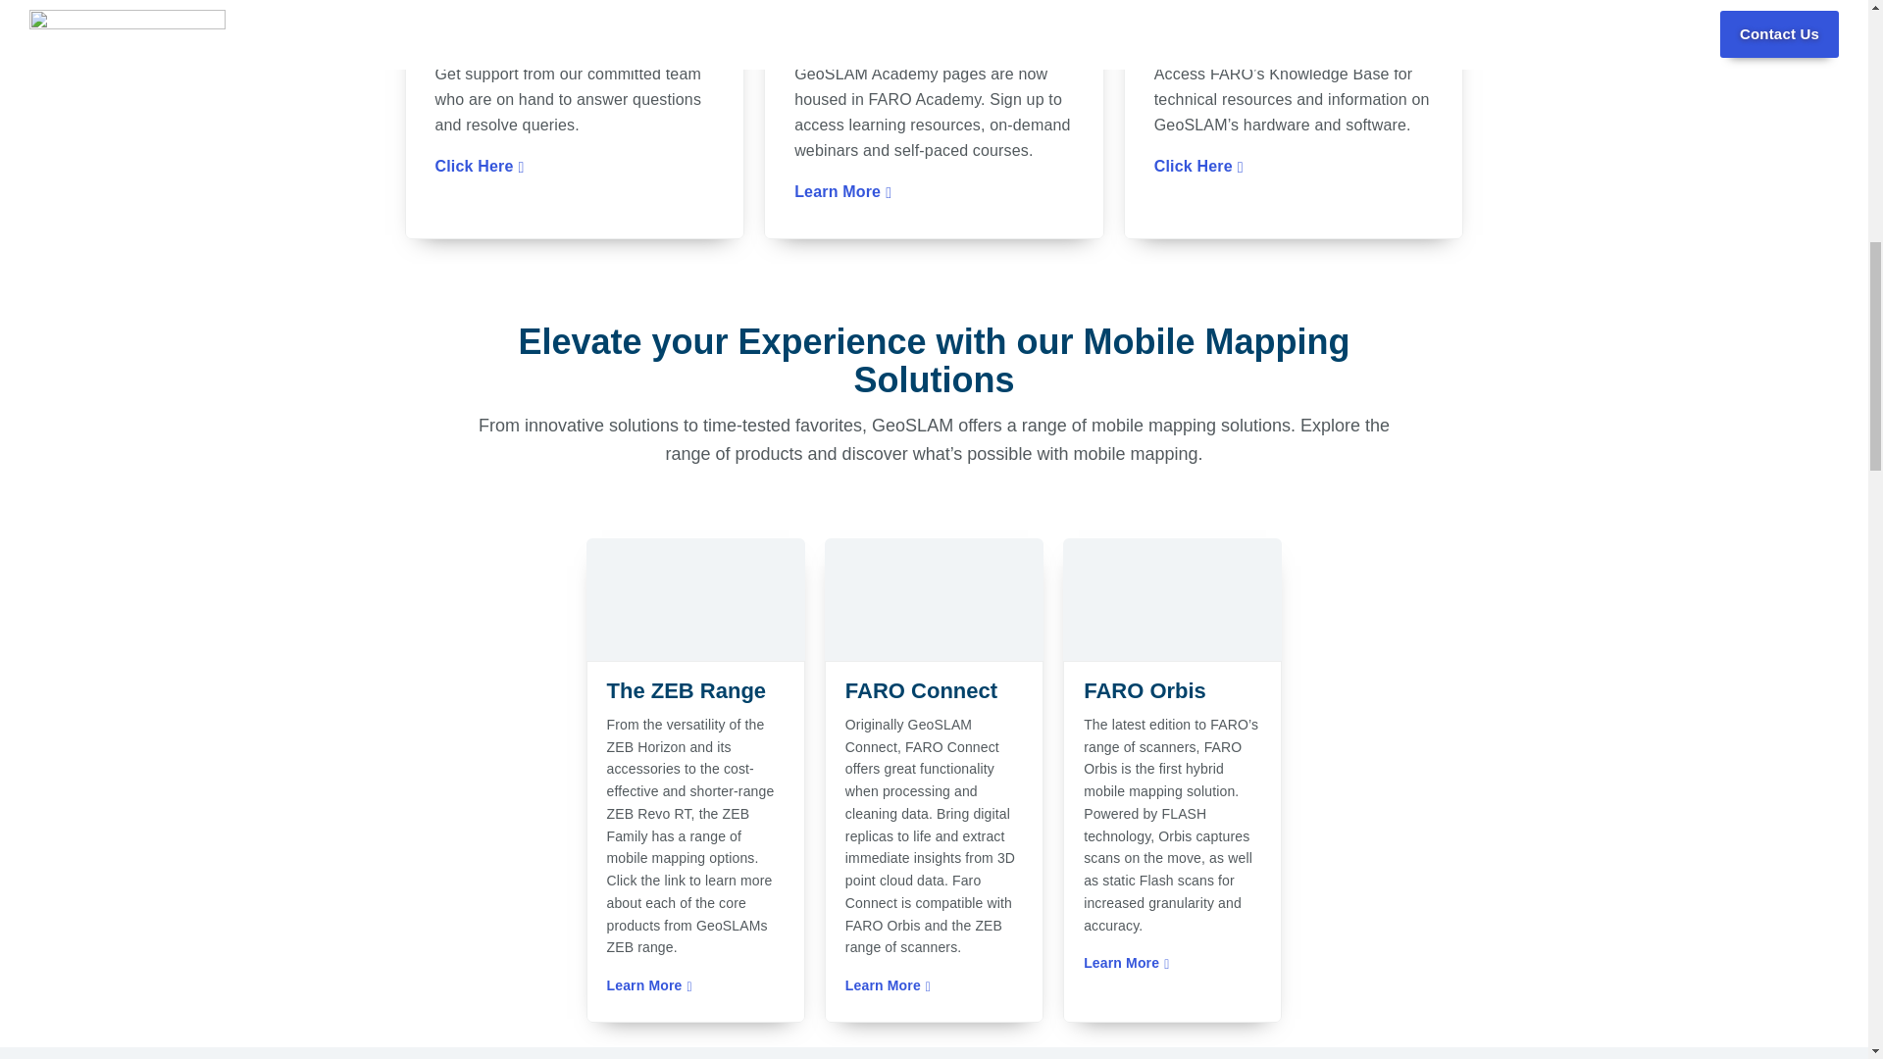  I want to click on Click Here, so click(1198, 167).